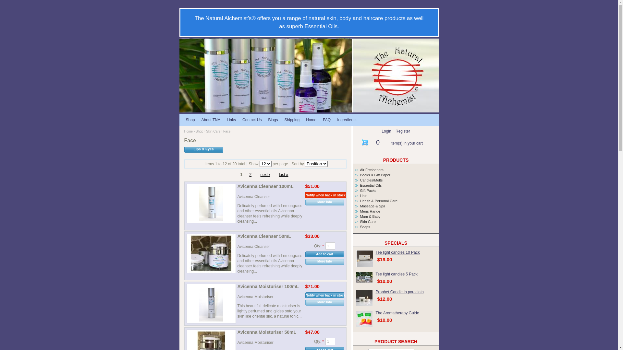 The width and height of the screenshot is (623, 350). I want to click on Mens Range, so click(370, 211).